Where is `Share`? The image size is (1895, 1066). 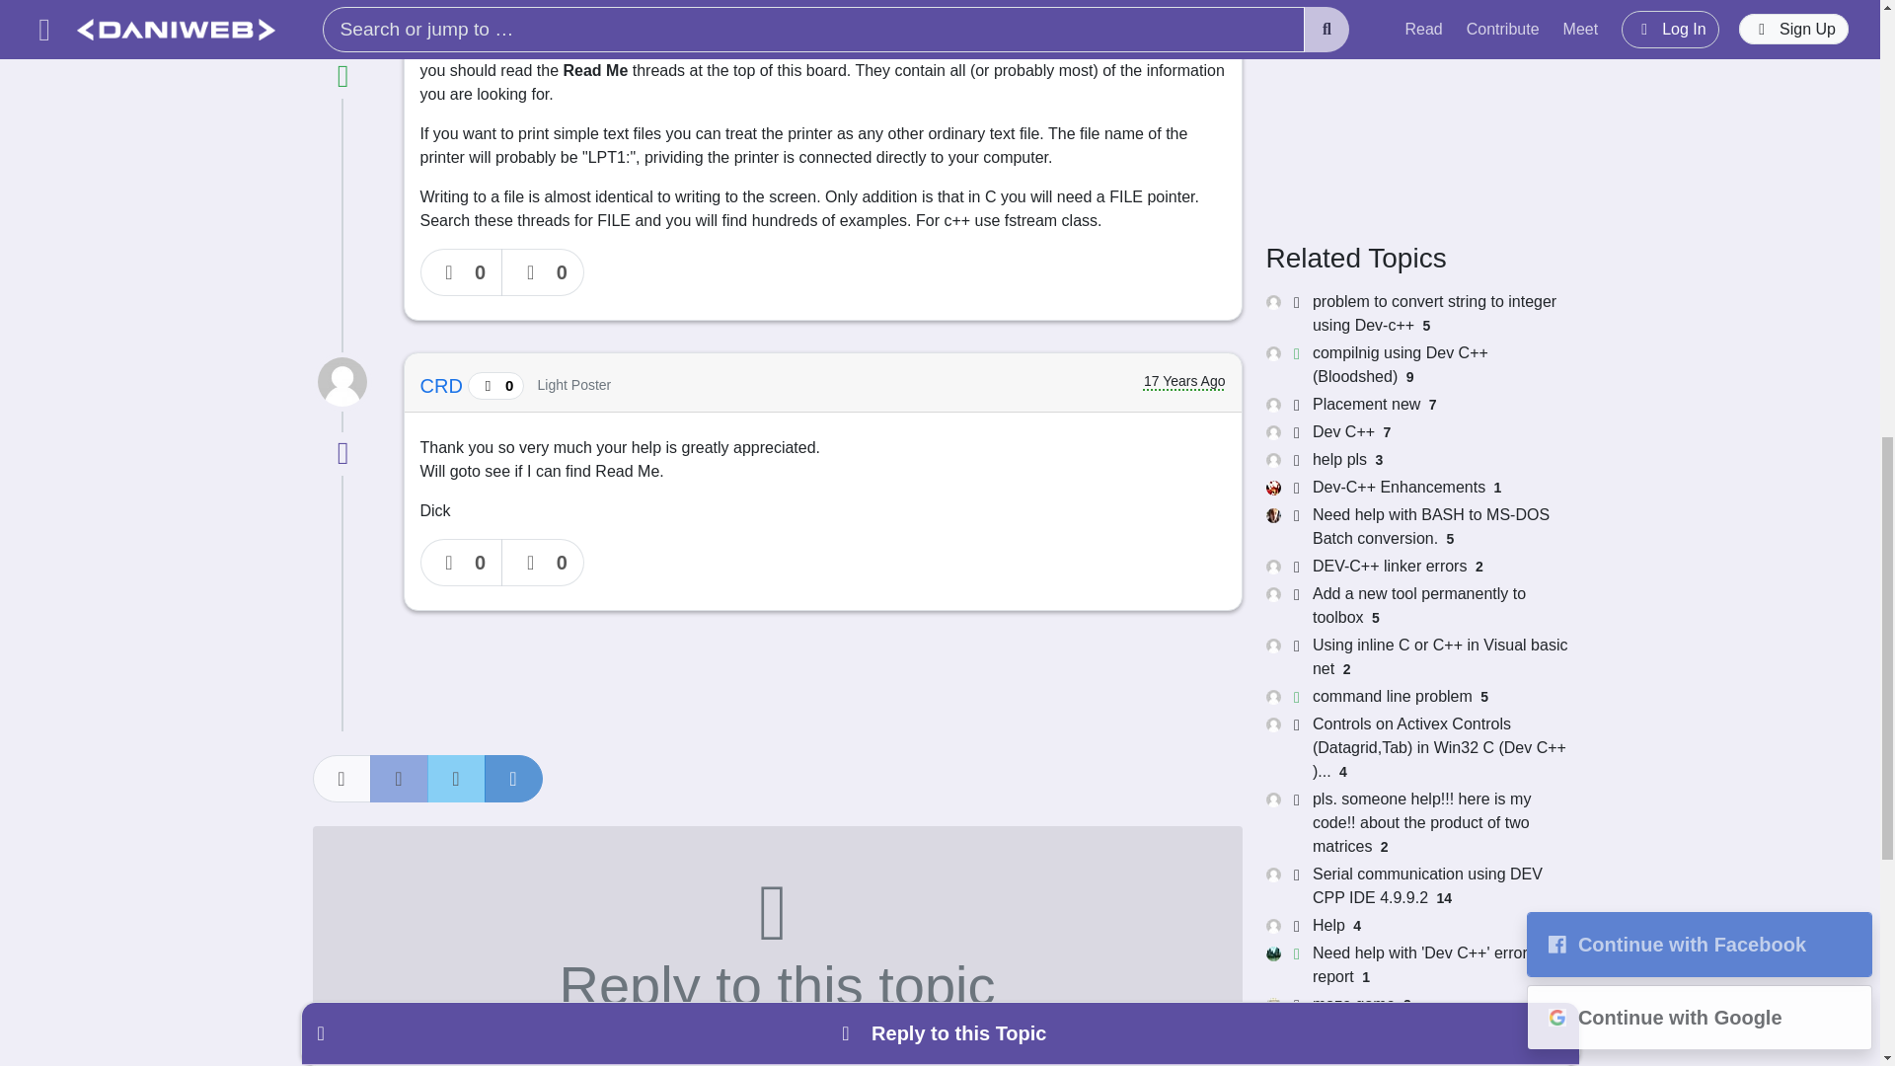 Share is located at coordinates (341, 778).